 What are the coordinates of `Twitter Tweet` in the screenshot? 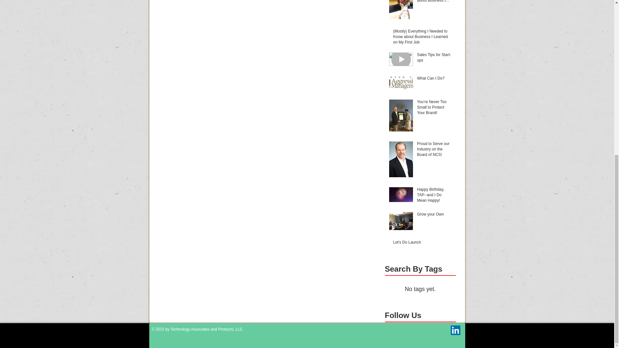 It's located at (434, 329).